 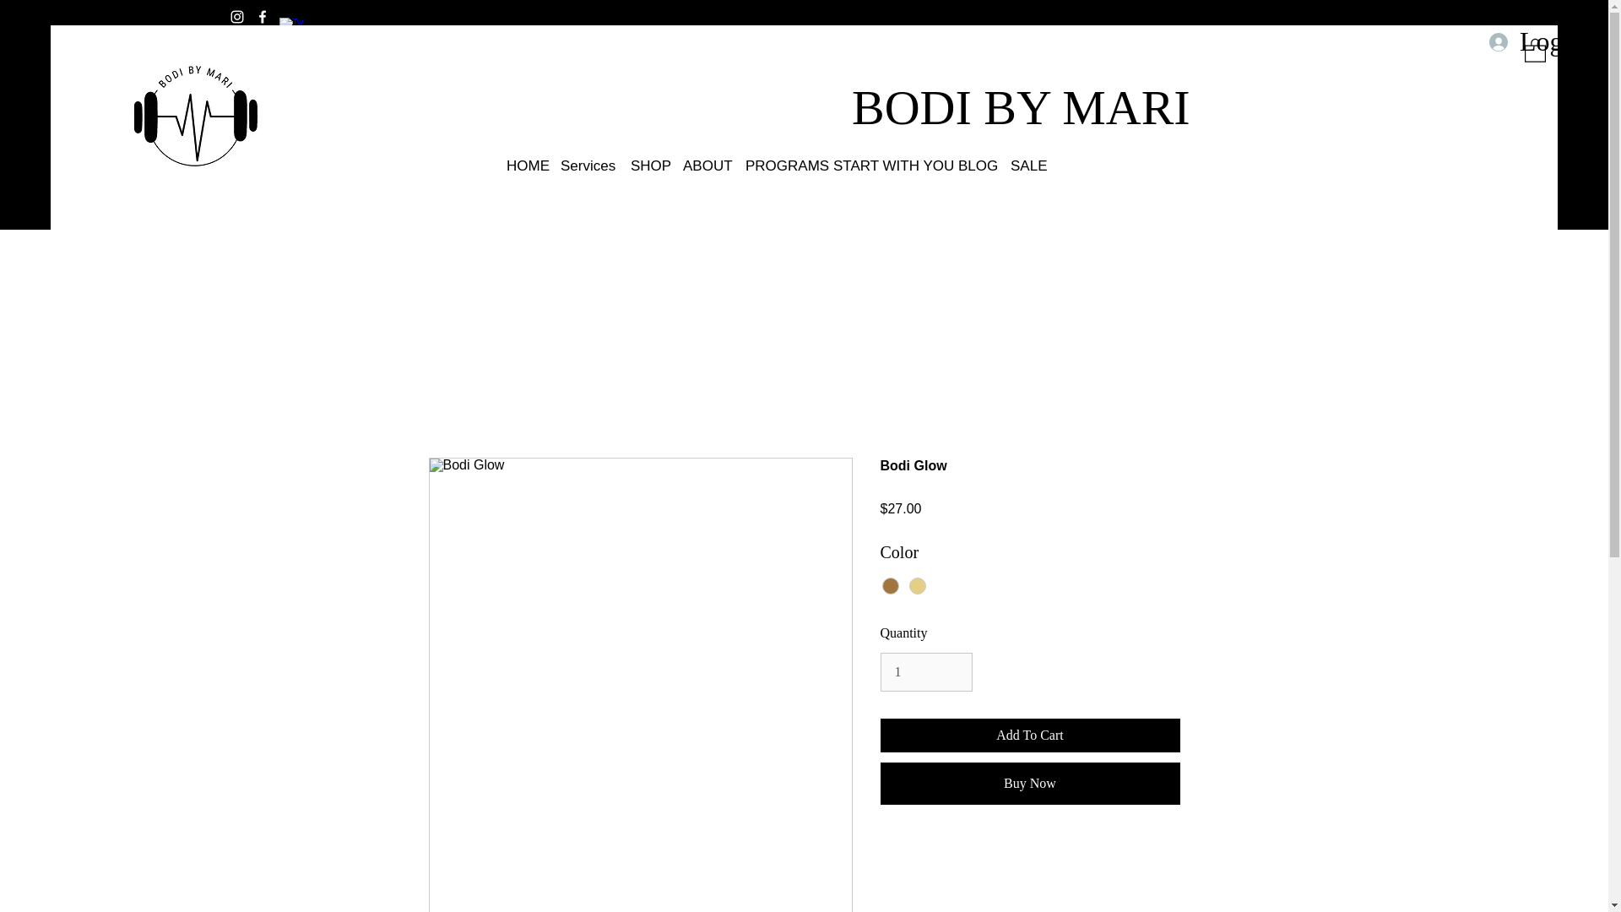 I want to click on BLOG, so click(x=976, y=166).